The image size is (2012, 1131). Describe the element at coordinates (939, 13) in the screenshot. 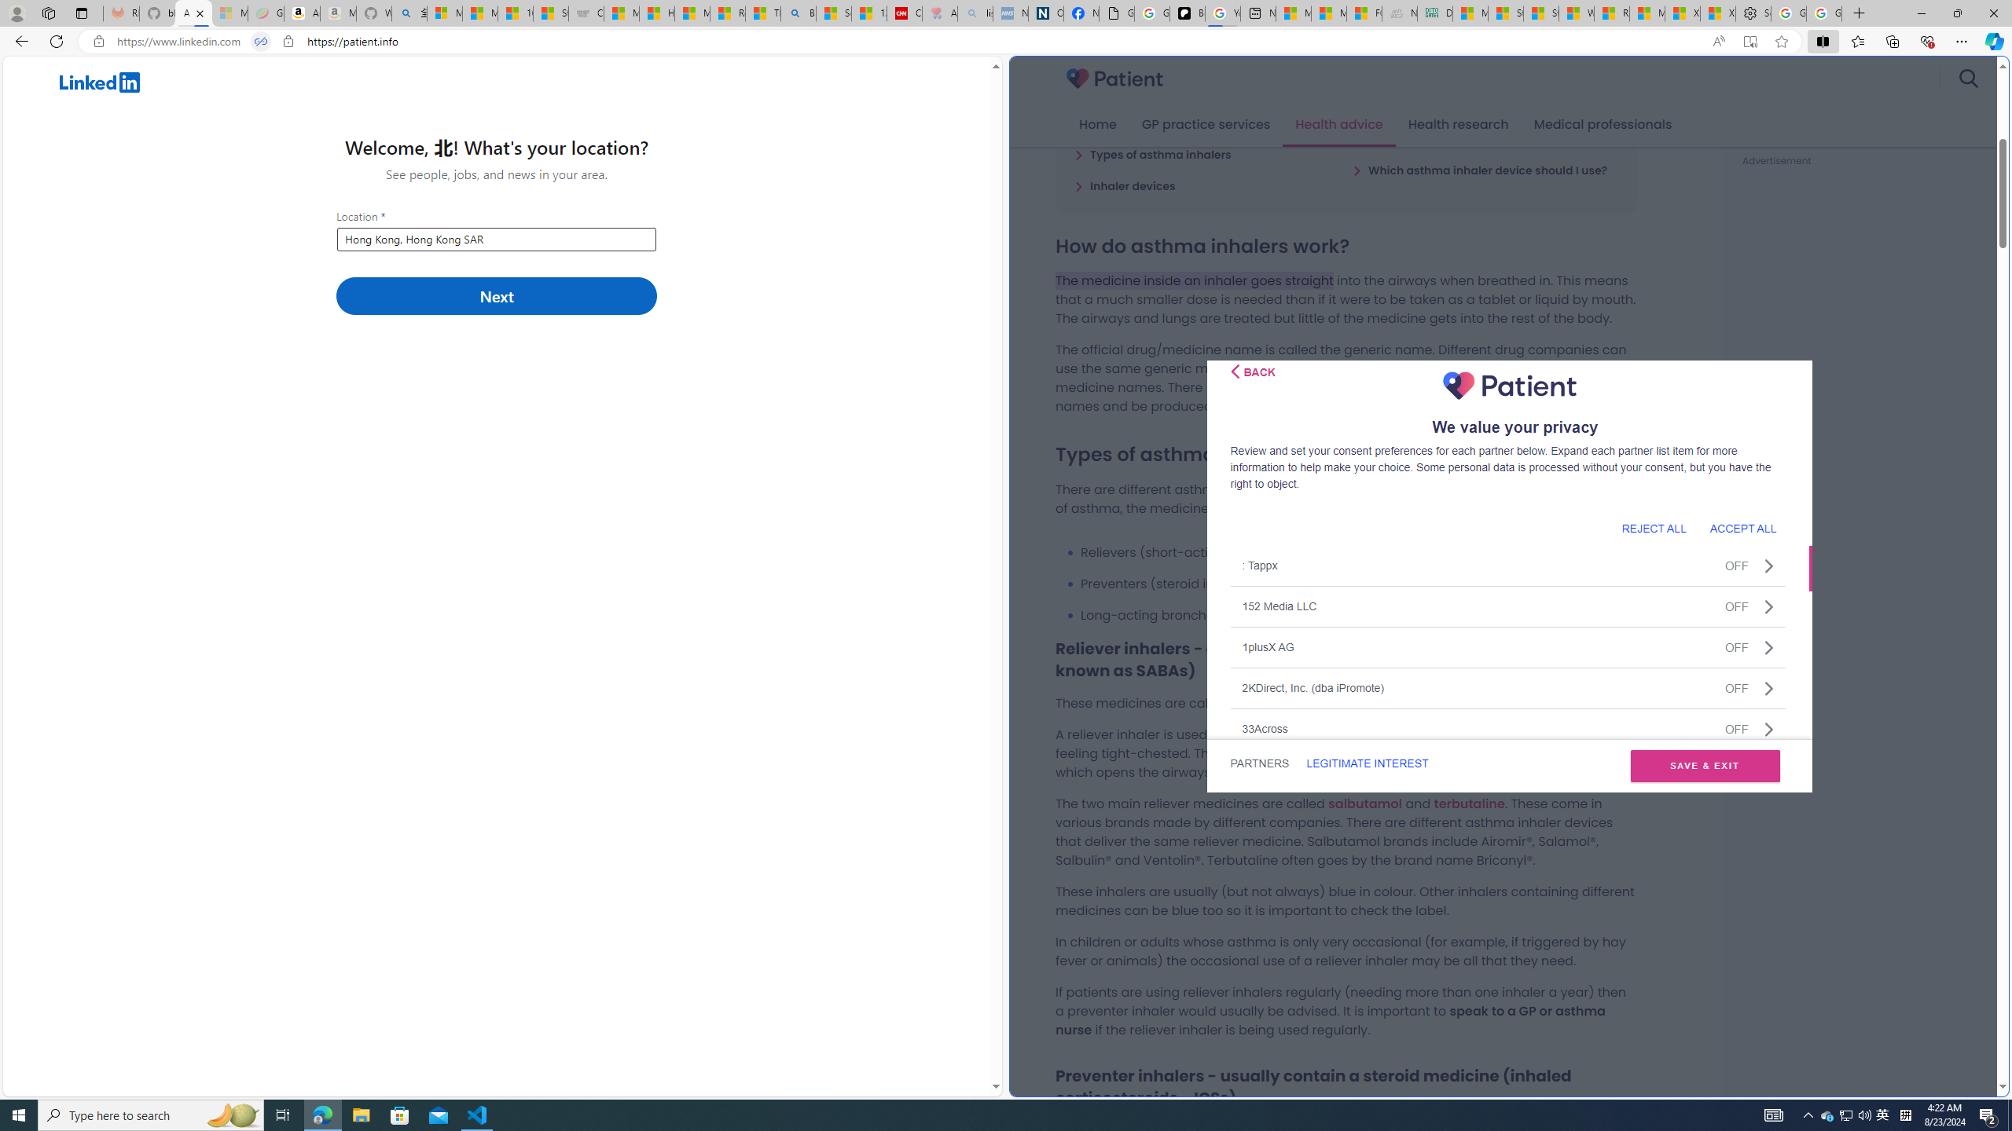

I see `Arthritis: Ask Health Professionals - Sleeping` at that location.